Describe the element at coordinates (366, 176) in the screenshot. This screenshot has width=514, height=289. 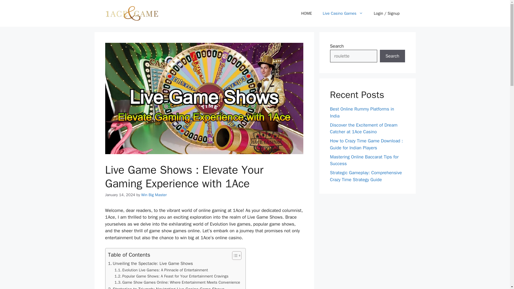
I see `Strategic Gameplay: Comprehensive Crazy Time Strategy Guide` at that location.